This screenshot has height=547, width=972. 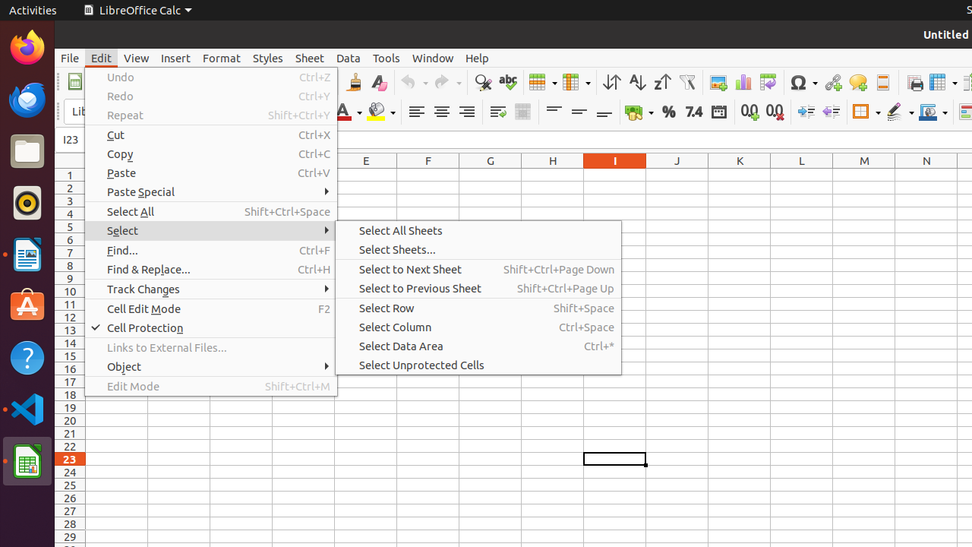 What do you see at coordinates (718, 112) in the screenshot?
I see `Date` at bounding box center [718, 112].